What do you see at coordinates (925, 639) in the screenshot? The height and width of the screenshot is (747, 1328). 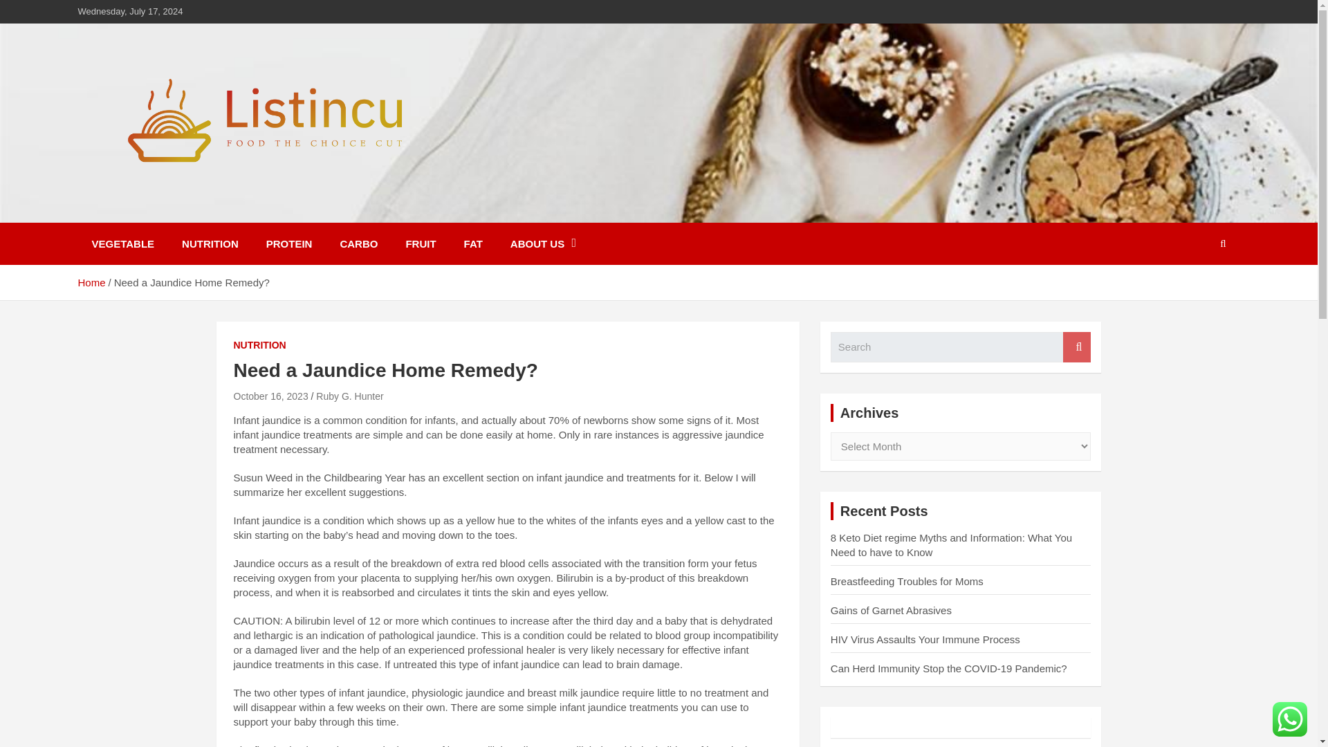 I see `HIV Virus Assaults Your Immune Process` at bounding box center [925, 639].